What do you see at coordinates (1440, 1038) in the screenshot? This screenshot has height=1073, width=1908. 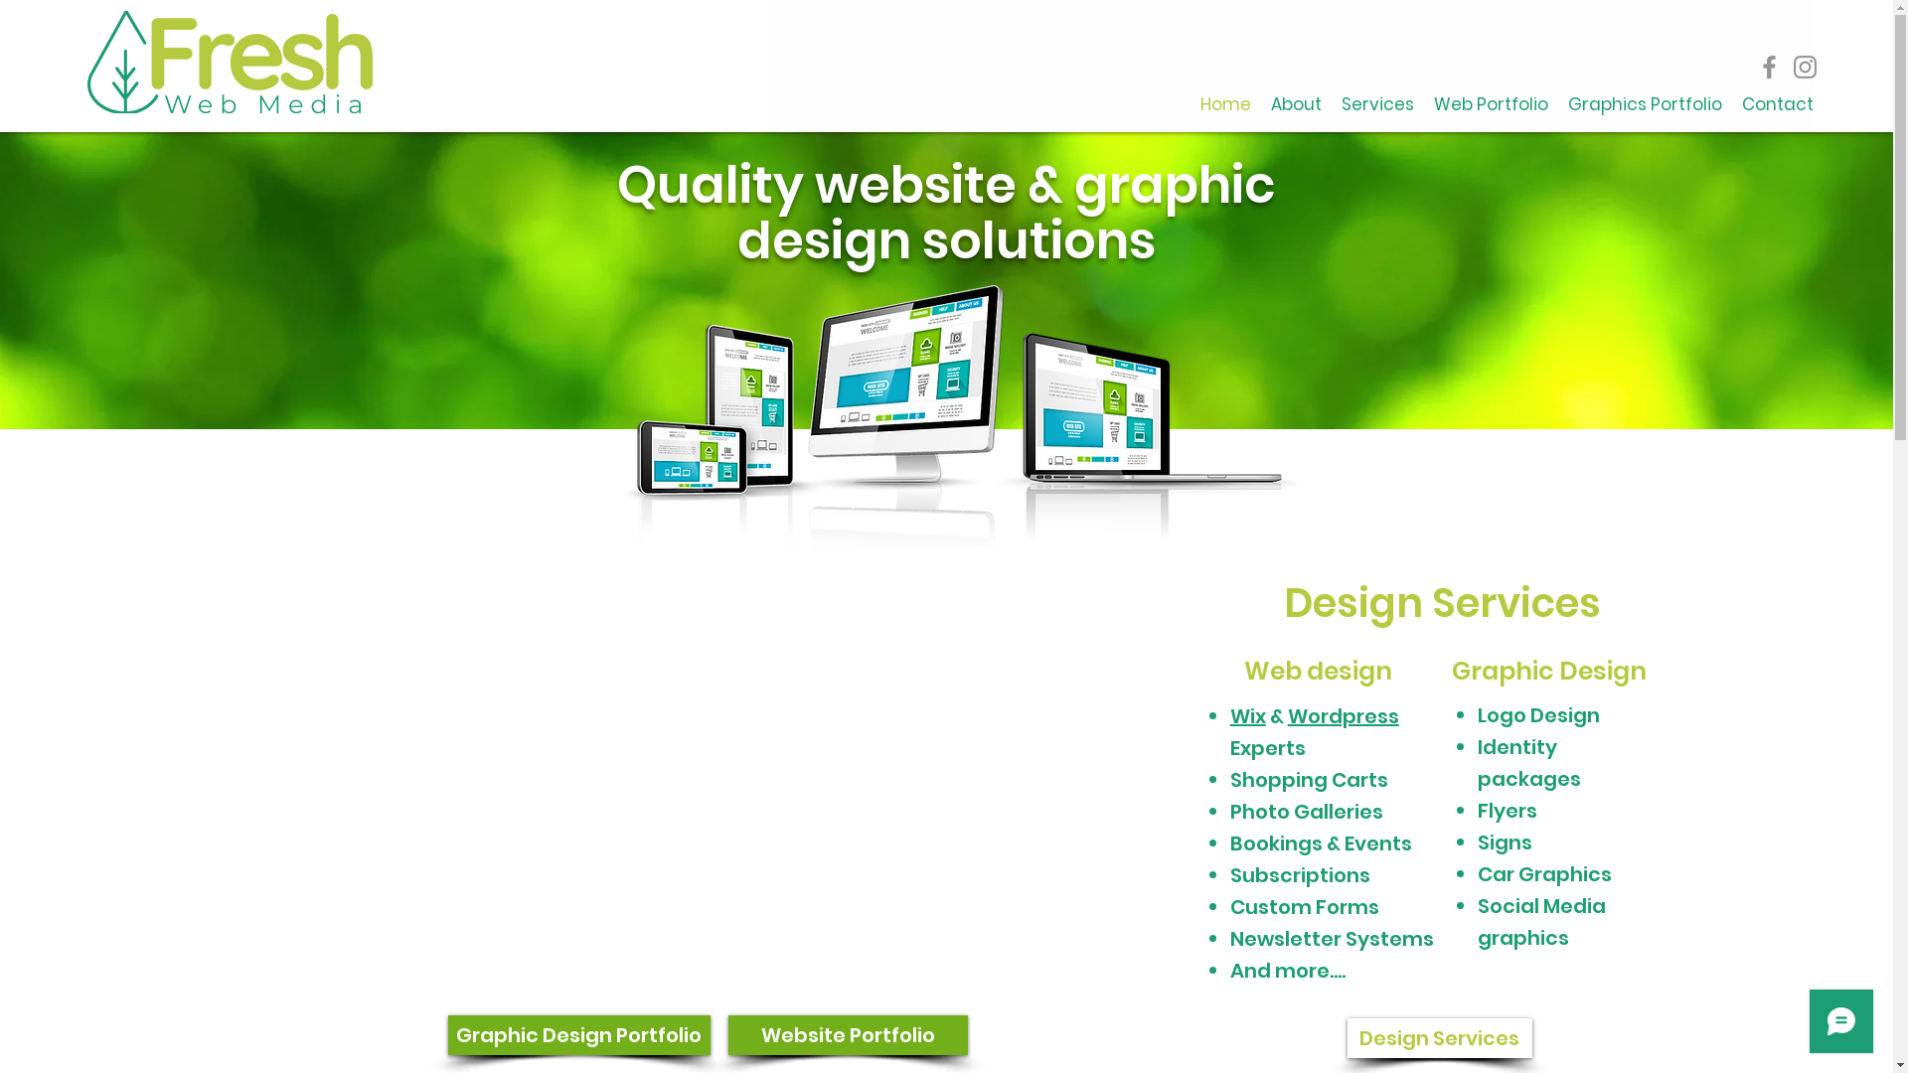 I see `Design Services` at bounding box center [1440, 1038].